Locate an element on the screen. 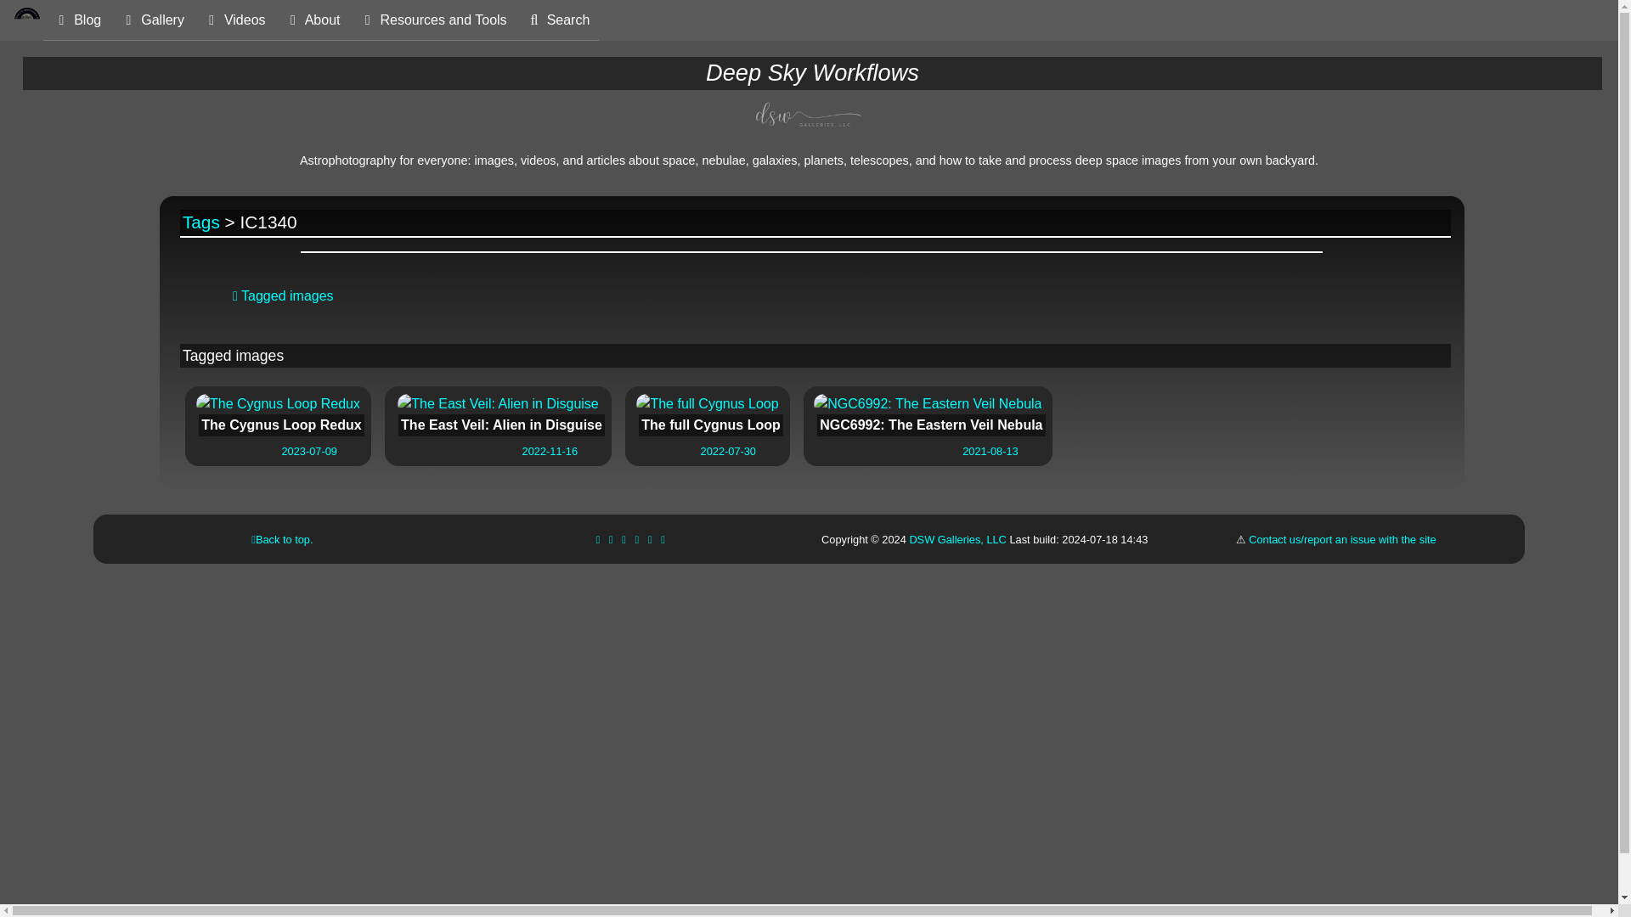 The image size is (1631, 917). Tagged images is located at coordinates (284, 295).